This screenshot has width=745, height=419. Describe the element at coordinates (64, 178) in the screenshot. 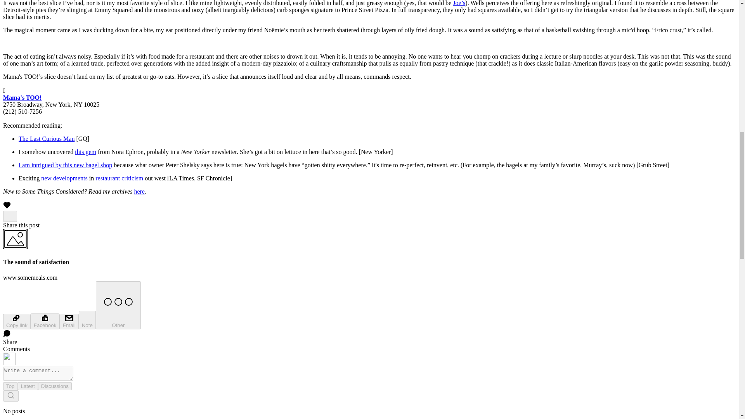

I see `new developments` at that location.